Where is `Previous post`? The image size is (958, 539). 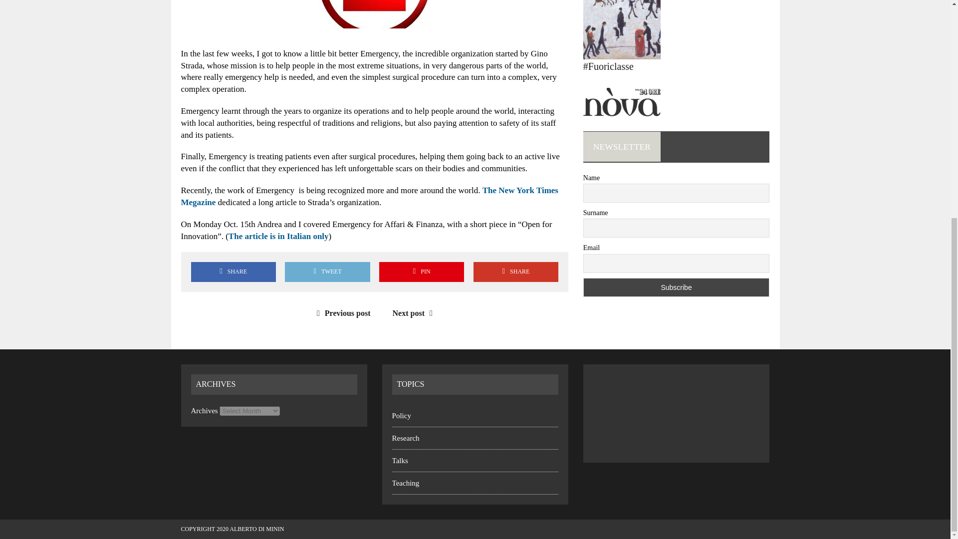 Previous post is located at coordinates (341, 313).